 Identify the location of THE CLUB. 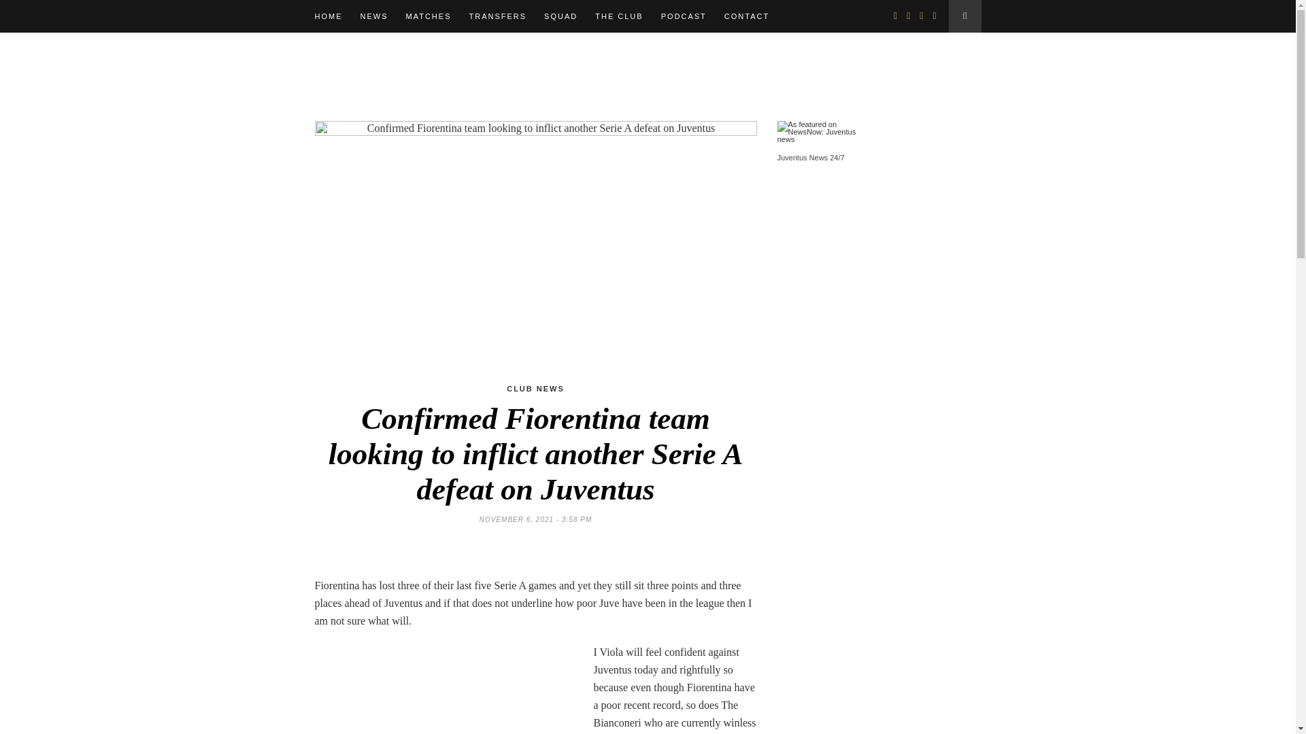
(619, 16).